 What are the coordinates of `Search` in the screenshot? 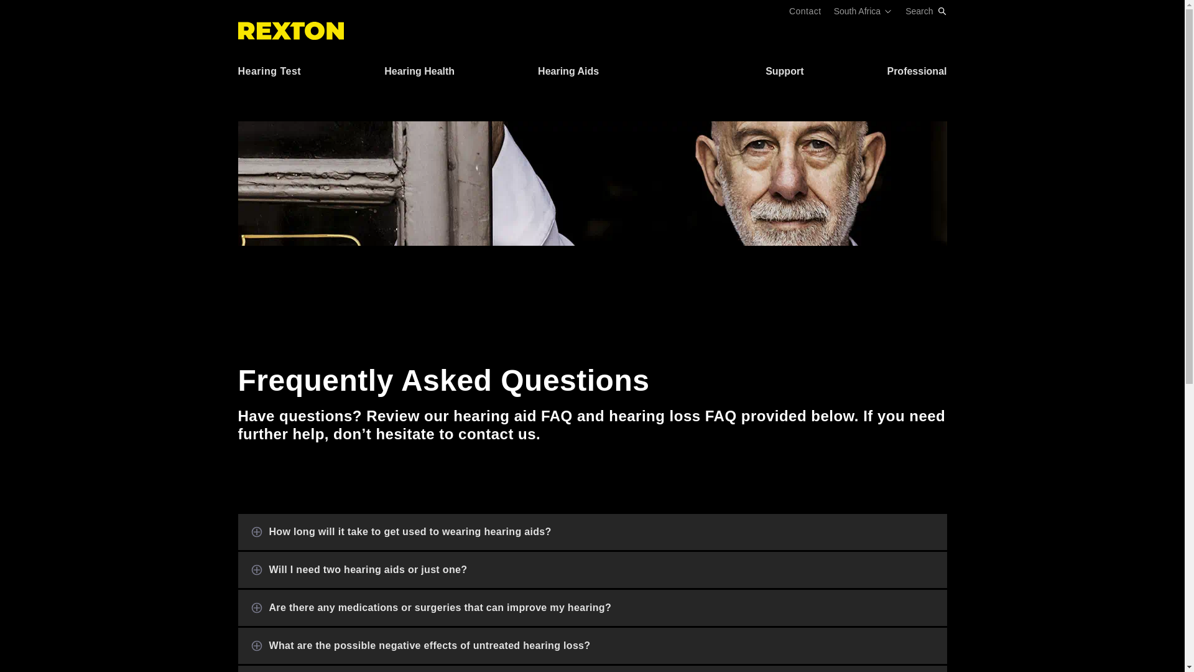 It's located at (925, 11).